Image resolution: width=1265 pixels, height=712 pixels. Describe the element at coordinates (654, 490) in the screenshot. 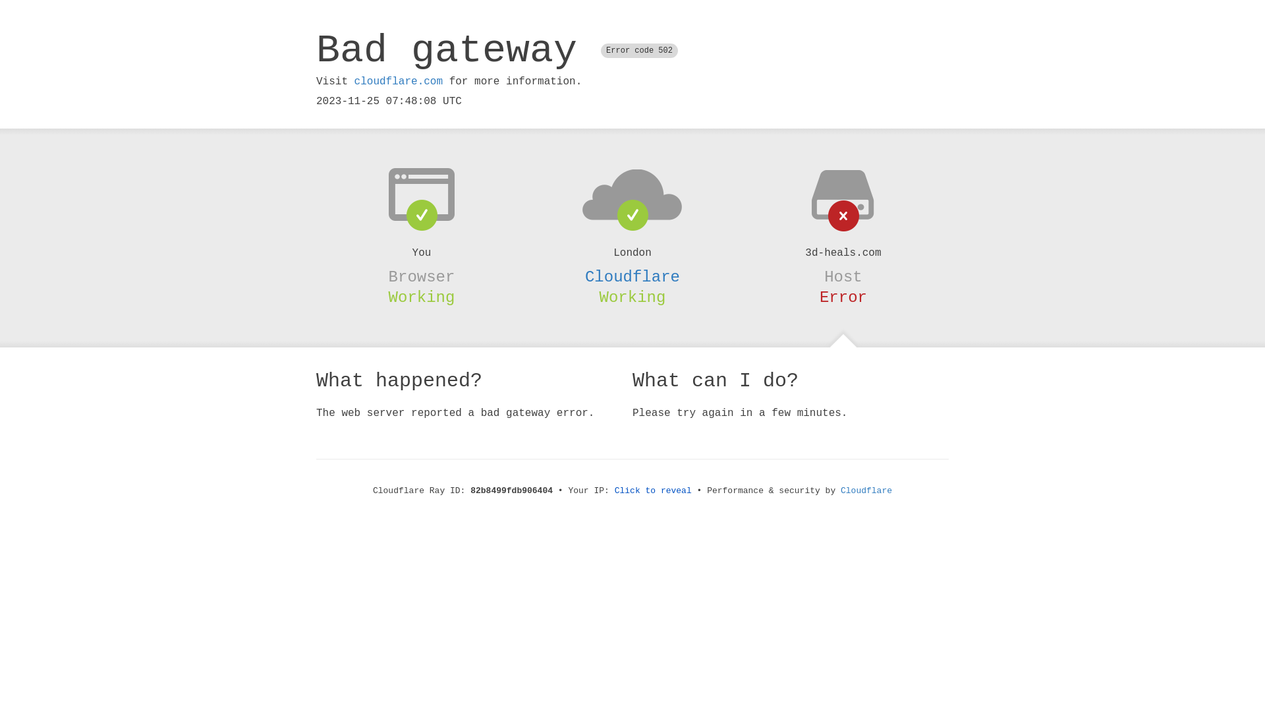

I see `Click to reveal` at that location.